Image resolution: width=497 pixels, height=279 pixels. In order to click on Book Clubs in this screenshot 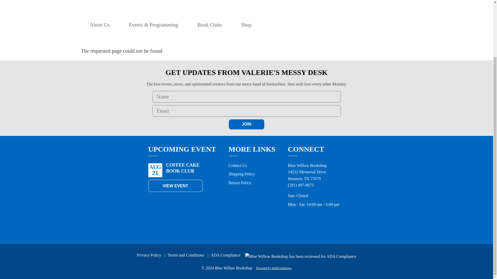, I will do `click(209, 25)`.